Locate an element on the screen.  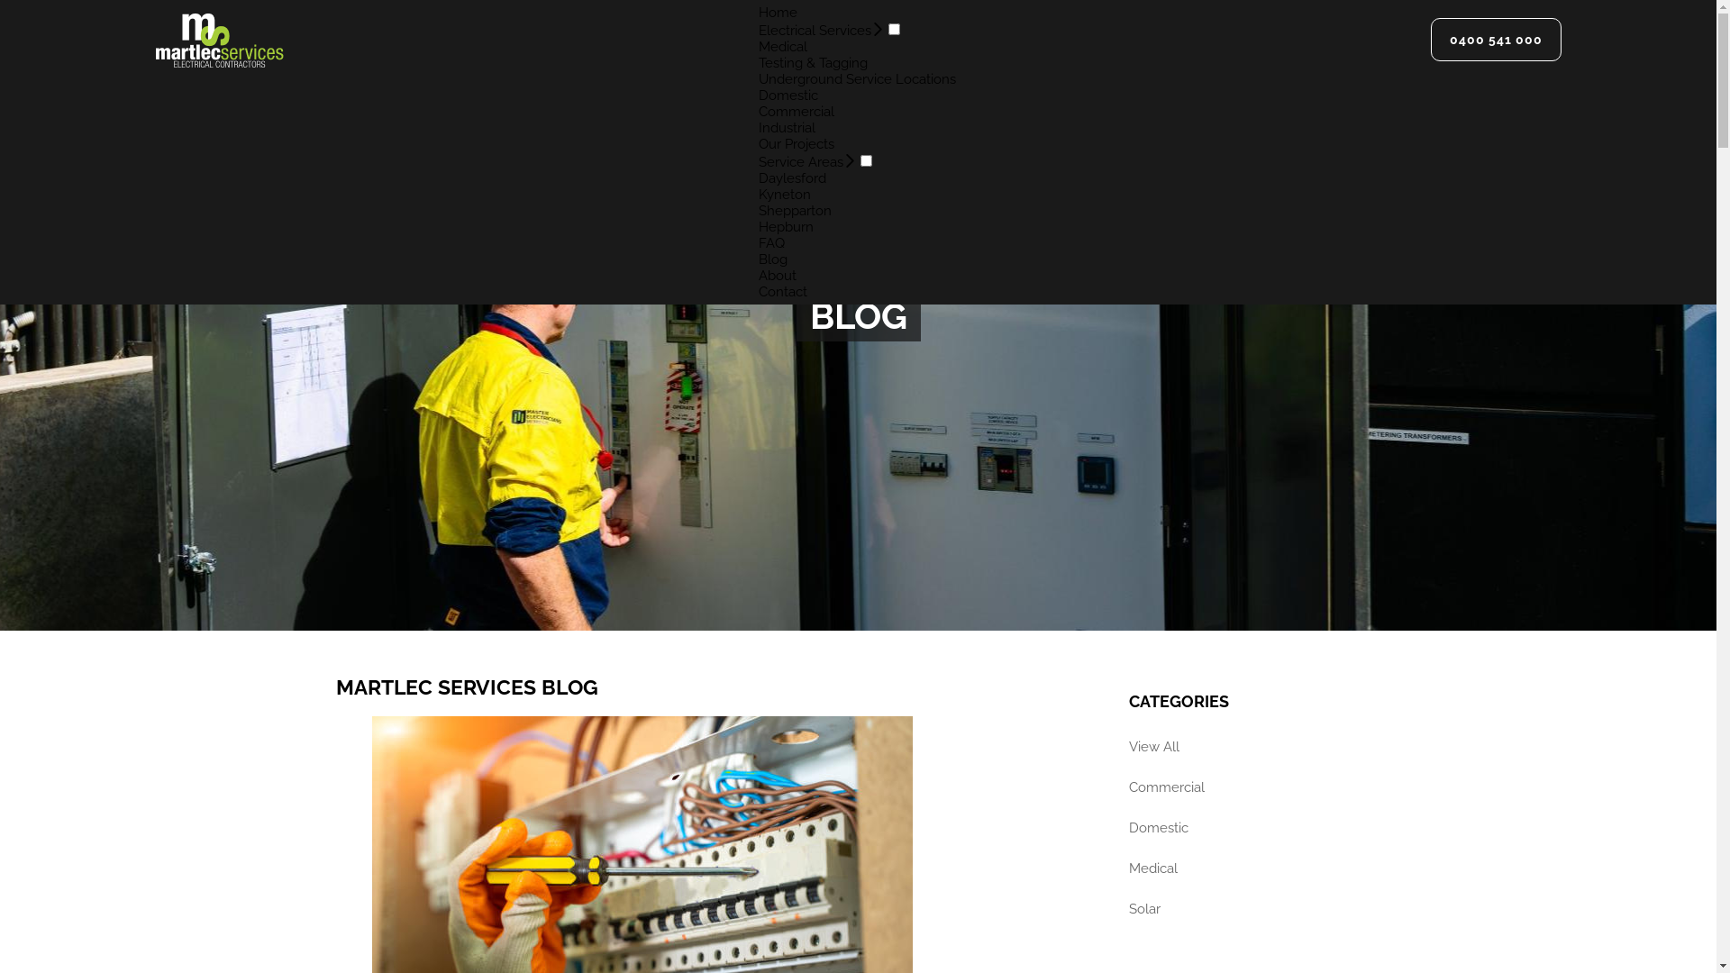
View All is located at coordinates (1254, 748).